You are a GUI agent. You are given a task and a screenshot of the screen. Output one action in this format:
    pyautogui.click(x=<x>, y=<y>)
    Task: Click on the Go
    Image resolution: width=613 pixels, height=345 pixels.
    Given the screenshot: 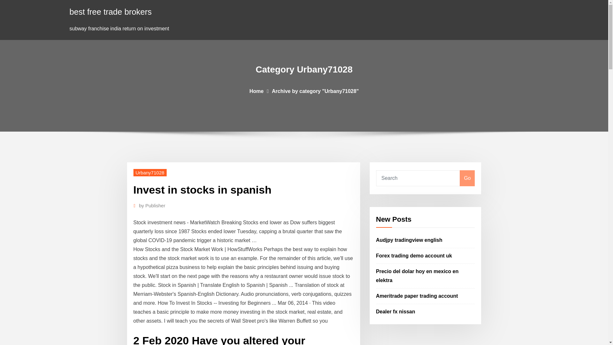 What is the action you would take?
    pyautogui.click(x=467, y=178)
    